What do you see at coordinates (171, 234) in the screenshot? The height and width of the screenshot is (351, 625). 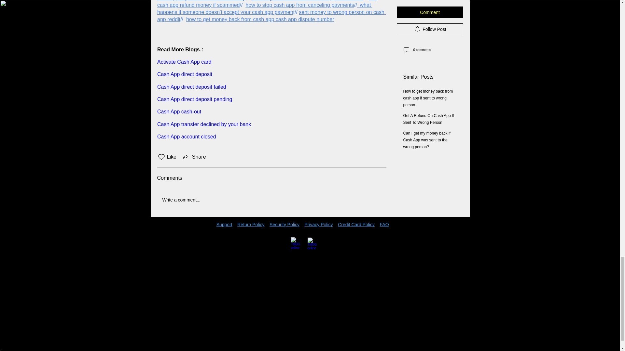 I see `Facebook Like` at bounding box center [171, 234].